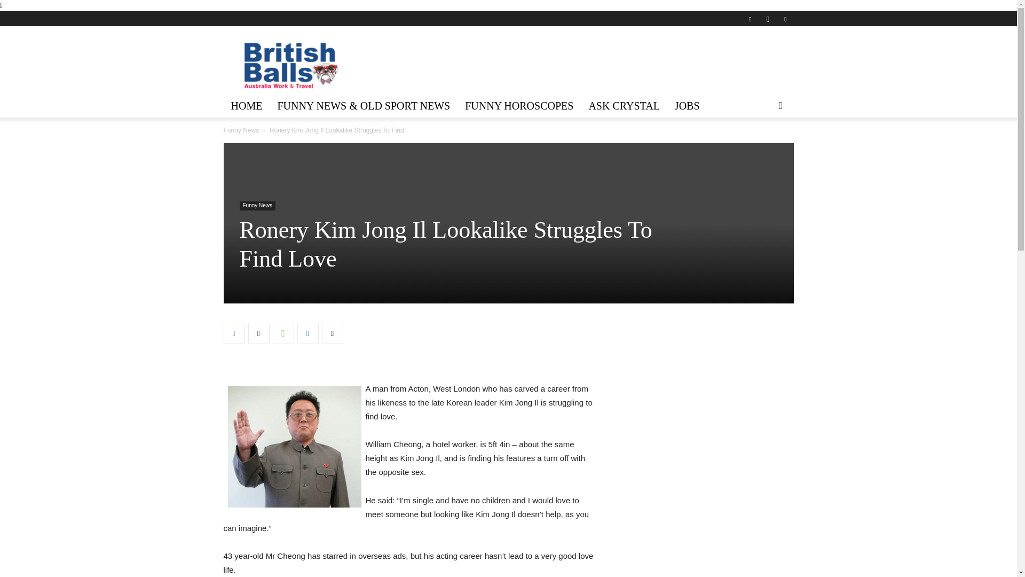 This screenshot has height=577, width=1025. Describe the element at coordinates (246, 106) in the screenshot. I see `HOME` at that location.